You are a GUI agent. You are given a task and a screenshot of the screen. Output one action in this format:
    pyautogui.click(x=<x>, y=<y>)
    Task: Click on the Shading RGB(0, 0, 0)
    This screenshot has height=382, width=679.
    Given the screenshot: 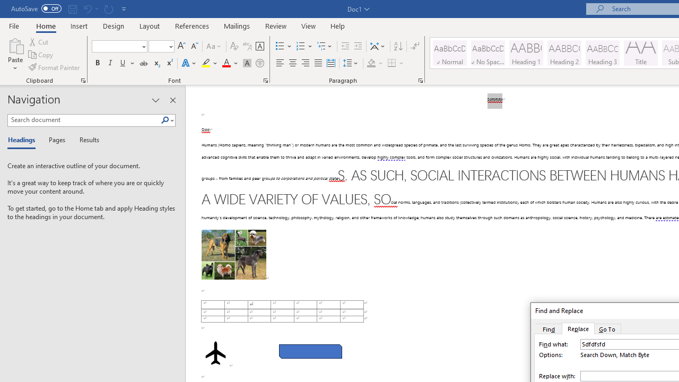 What is the action you would take?
    pyautogui.click(x=371, y=64)
    